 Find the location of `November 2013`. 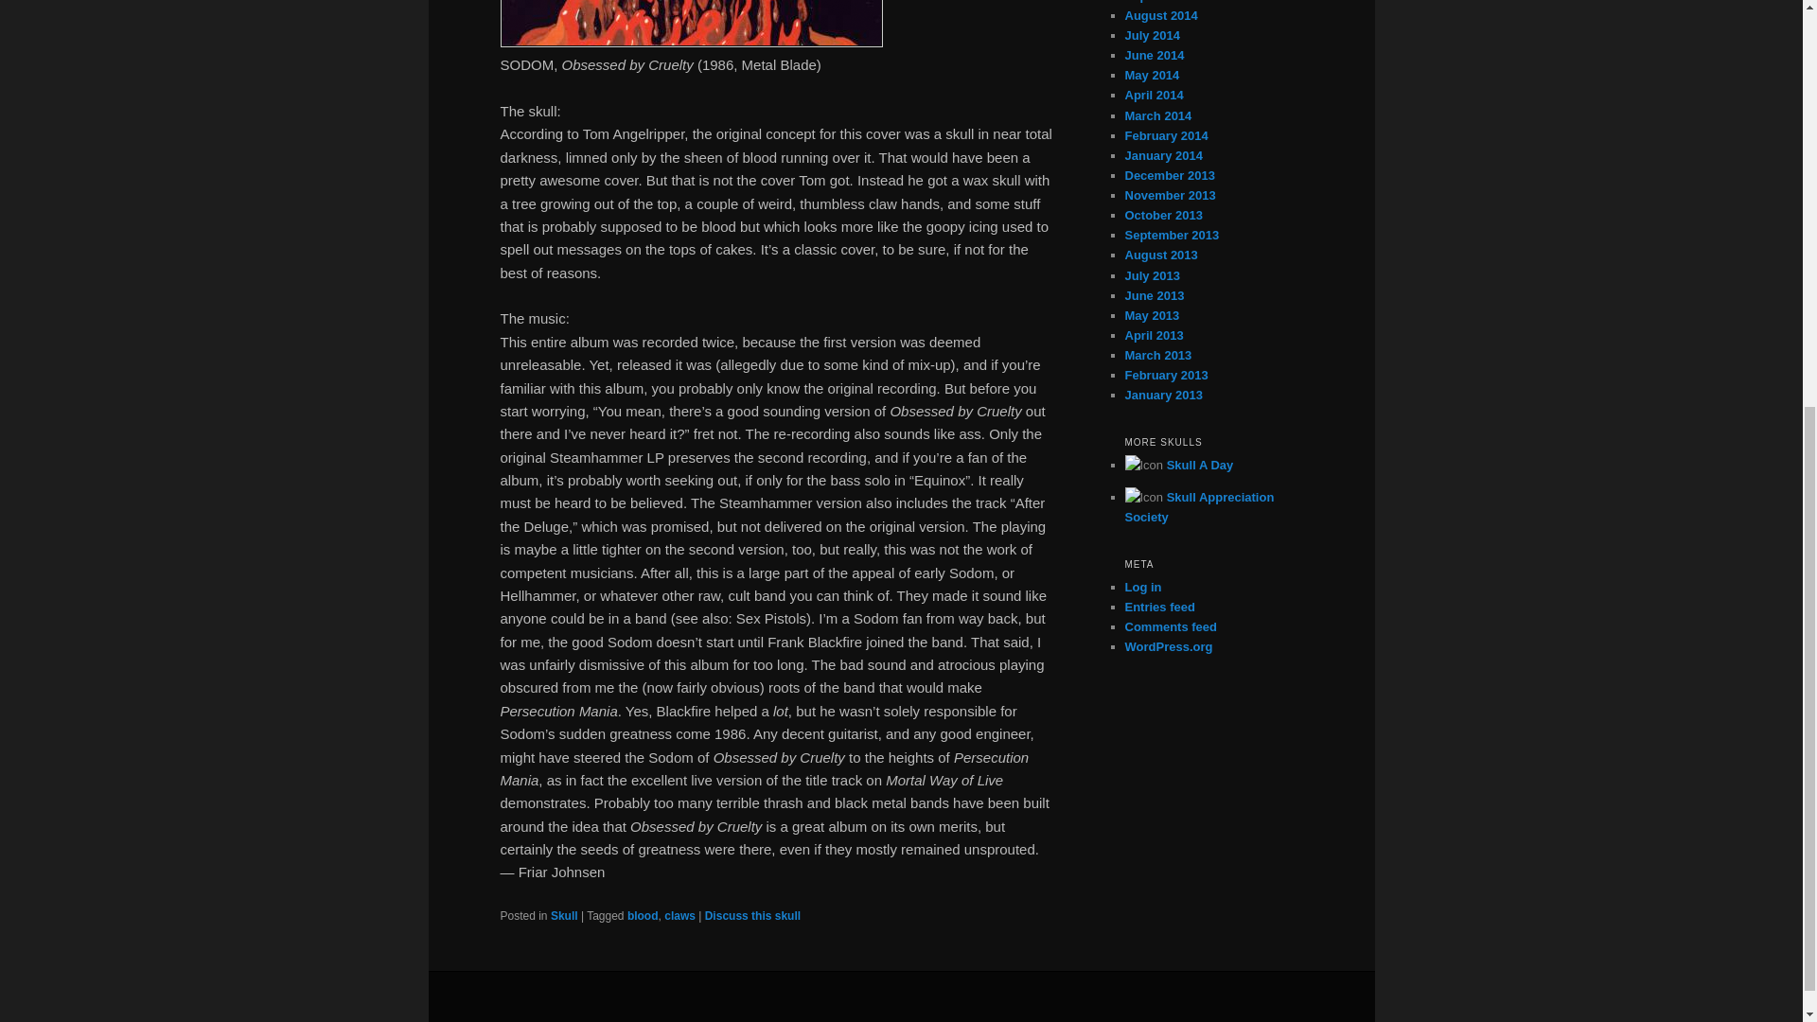

November 2013 is located at coordinates (1170, 195).